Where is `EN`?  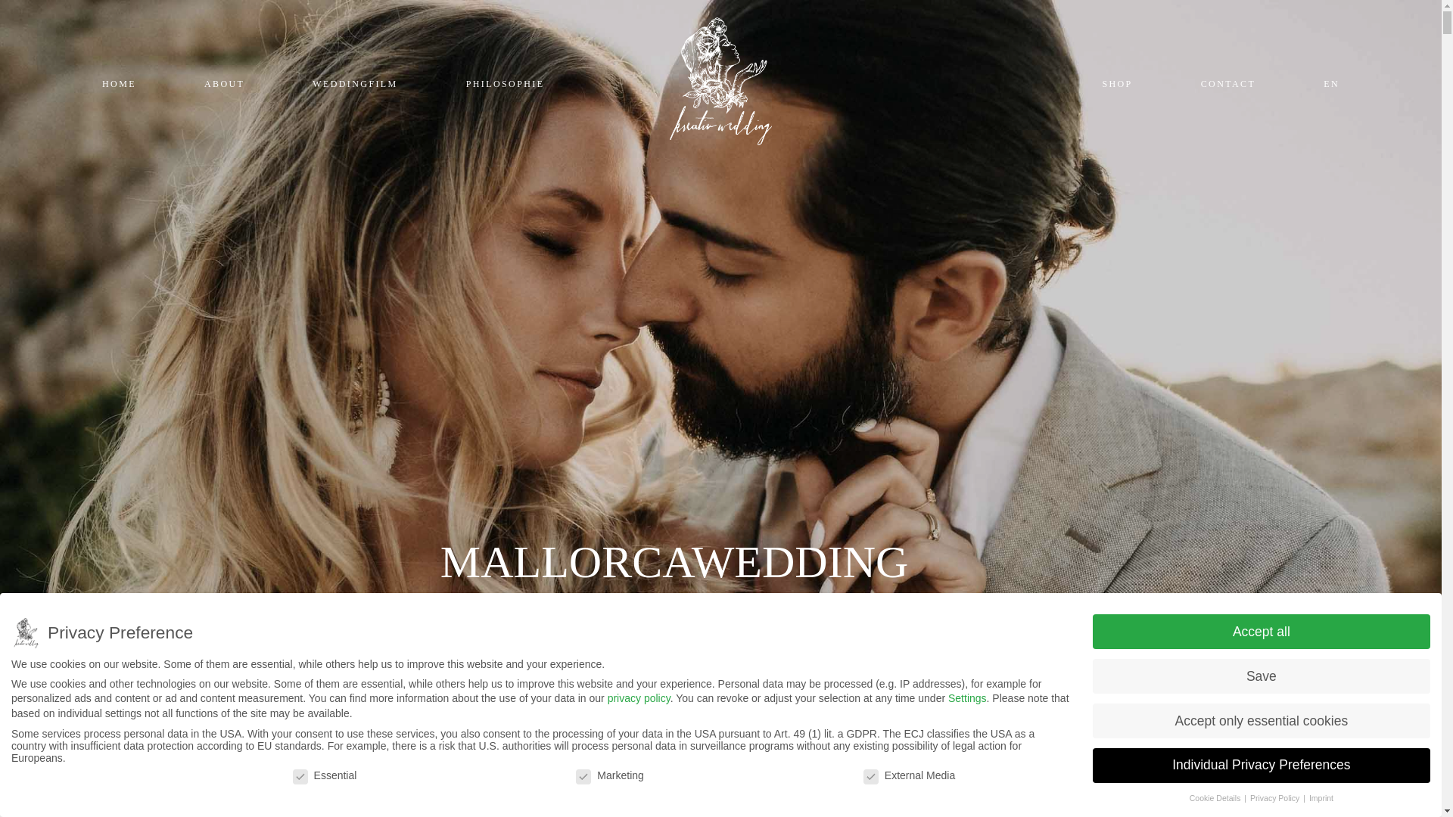
EN is located at coordinates (1332, 84).